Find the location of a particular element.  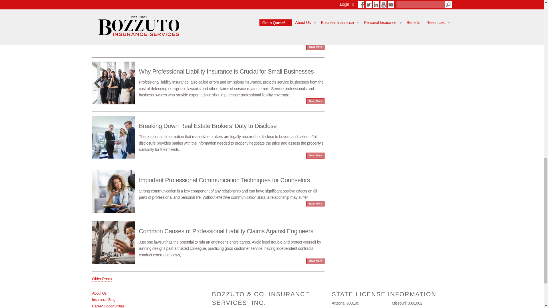

Read the full article... is located at coordinates (208, 134).